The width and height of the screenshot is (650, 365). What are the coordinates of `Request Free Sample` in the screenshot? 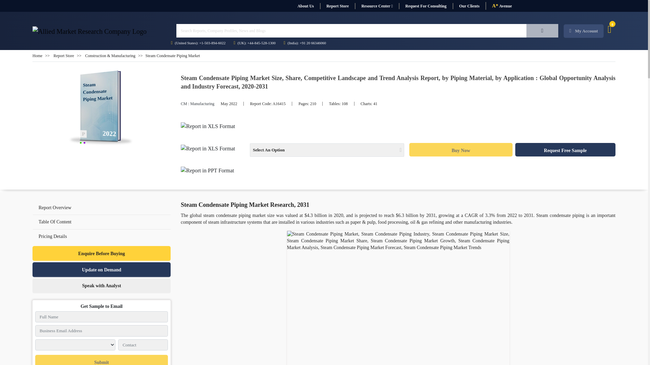 It's located at (565, 150).